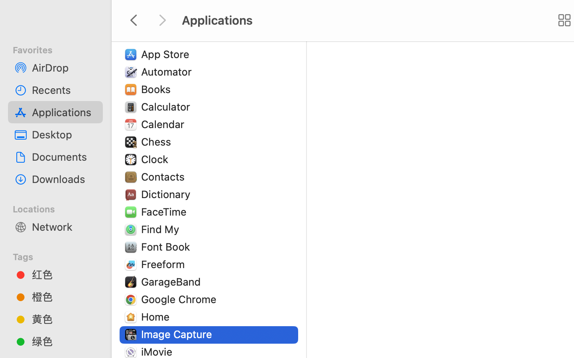 The image size is (574, 358). What do you see at coordinates (60, 208) in the screenshot?
I see `Locations` at bounding box center [60, 208].